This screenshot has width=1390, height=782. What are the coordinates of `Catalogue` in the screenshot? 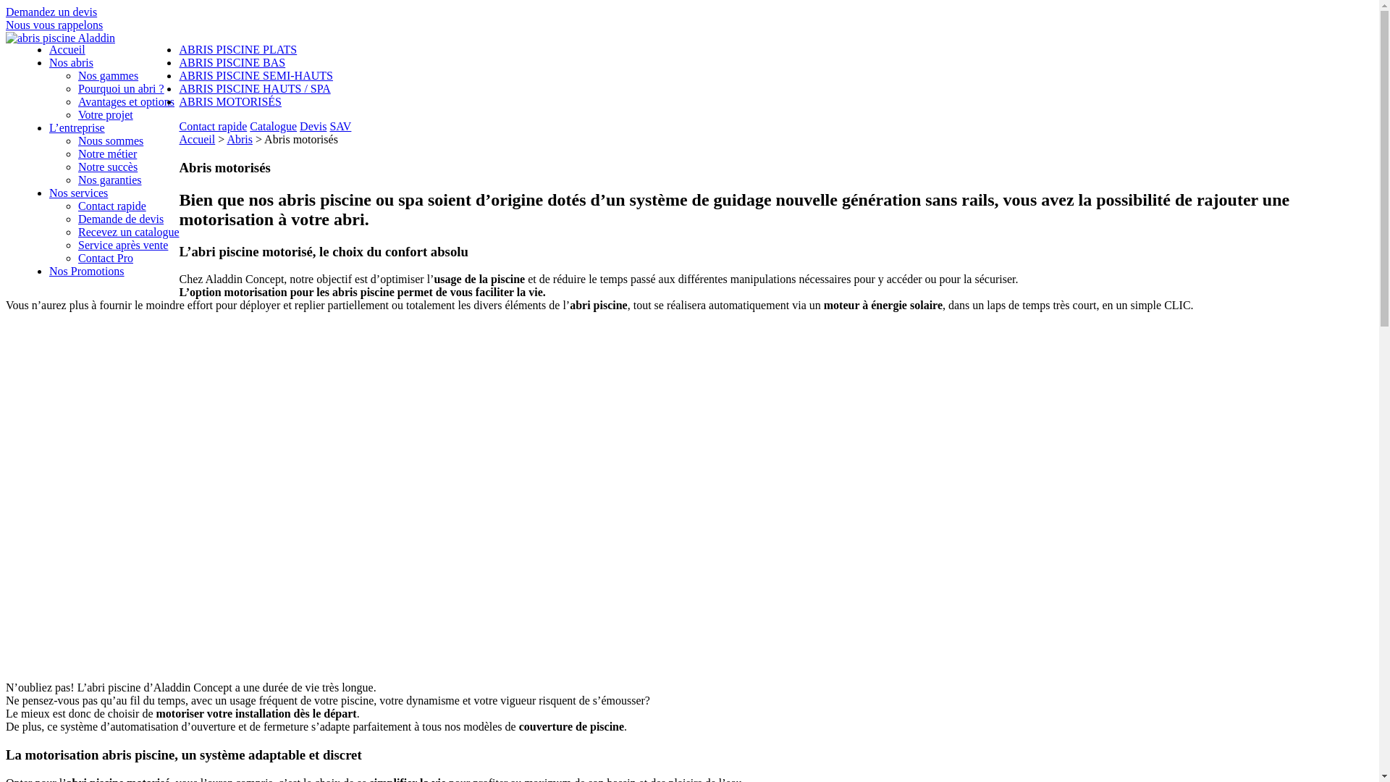 It's located at (274, 126).